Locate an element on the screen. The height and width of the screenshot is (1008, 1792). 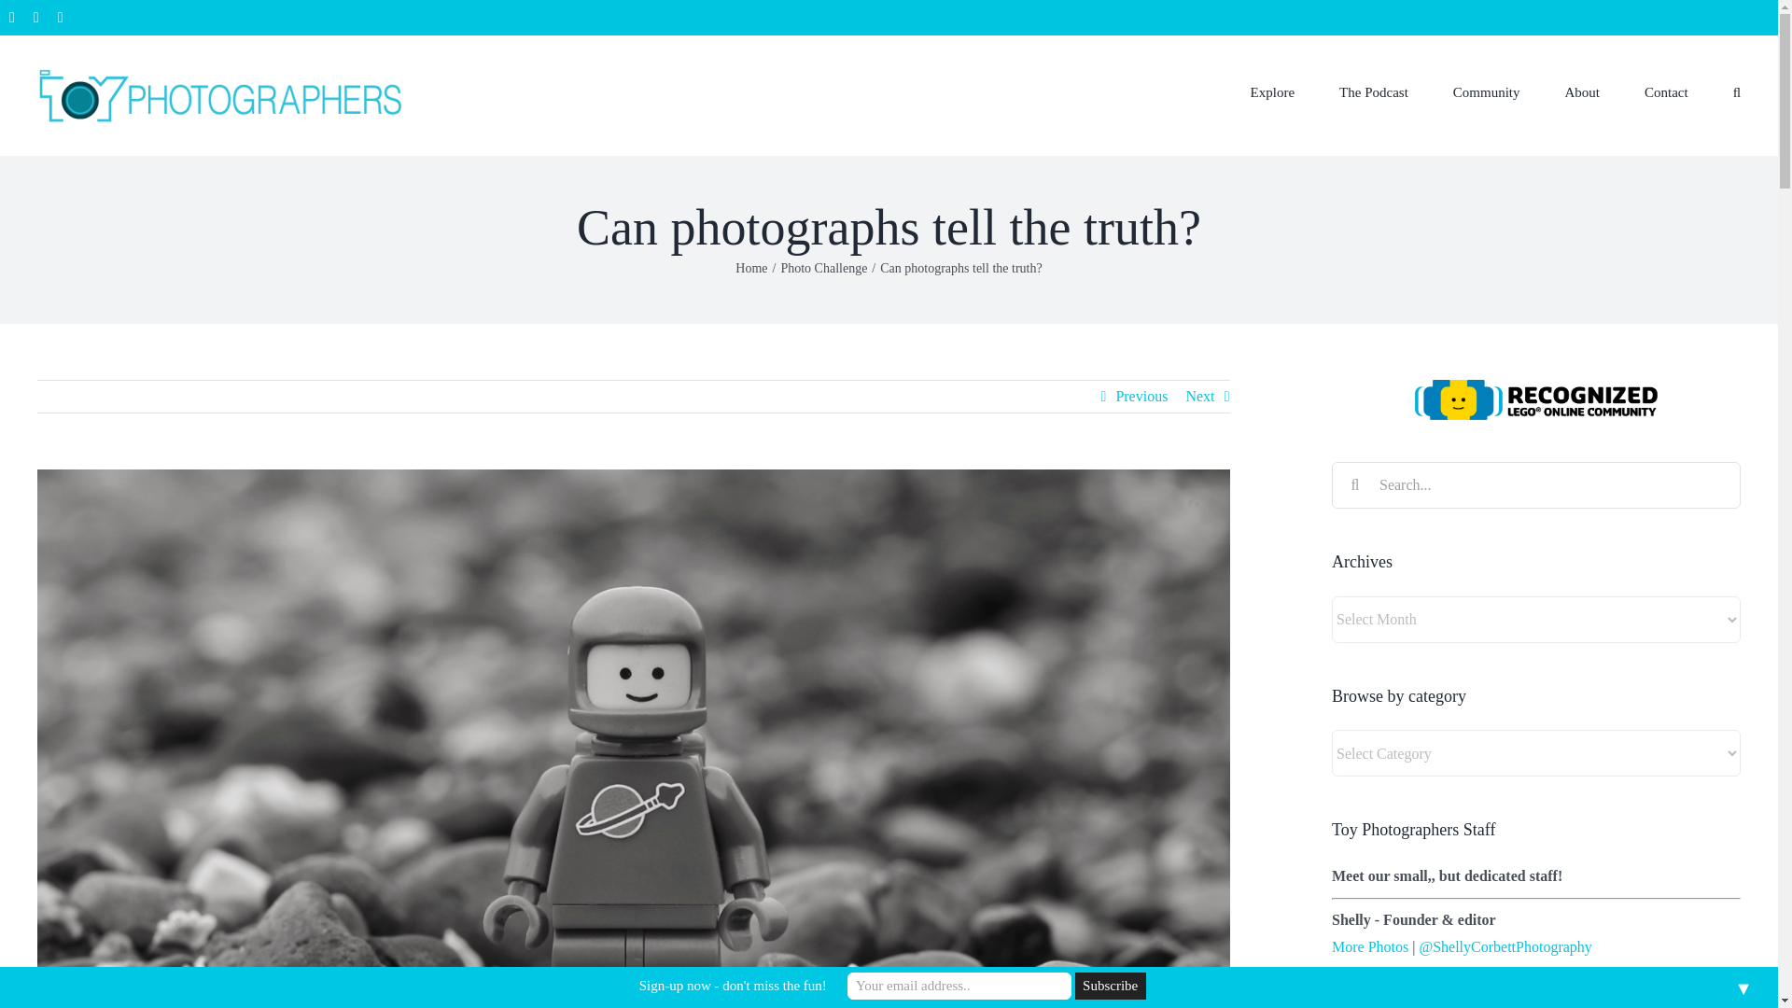
Instagram is located at coordinates (60, 17).